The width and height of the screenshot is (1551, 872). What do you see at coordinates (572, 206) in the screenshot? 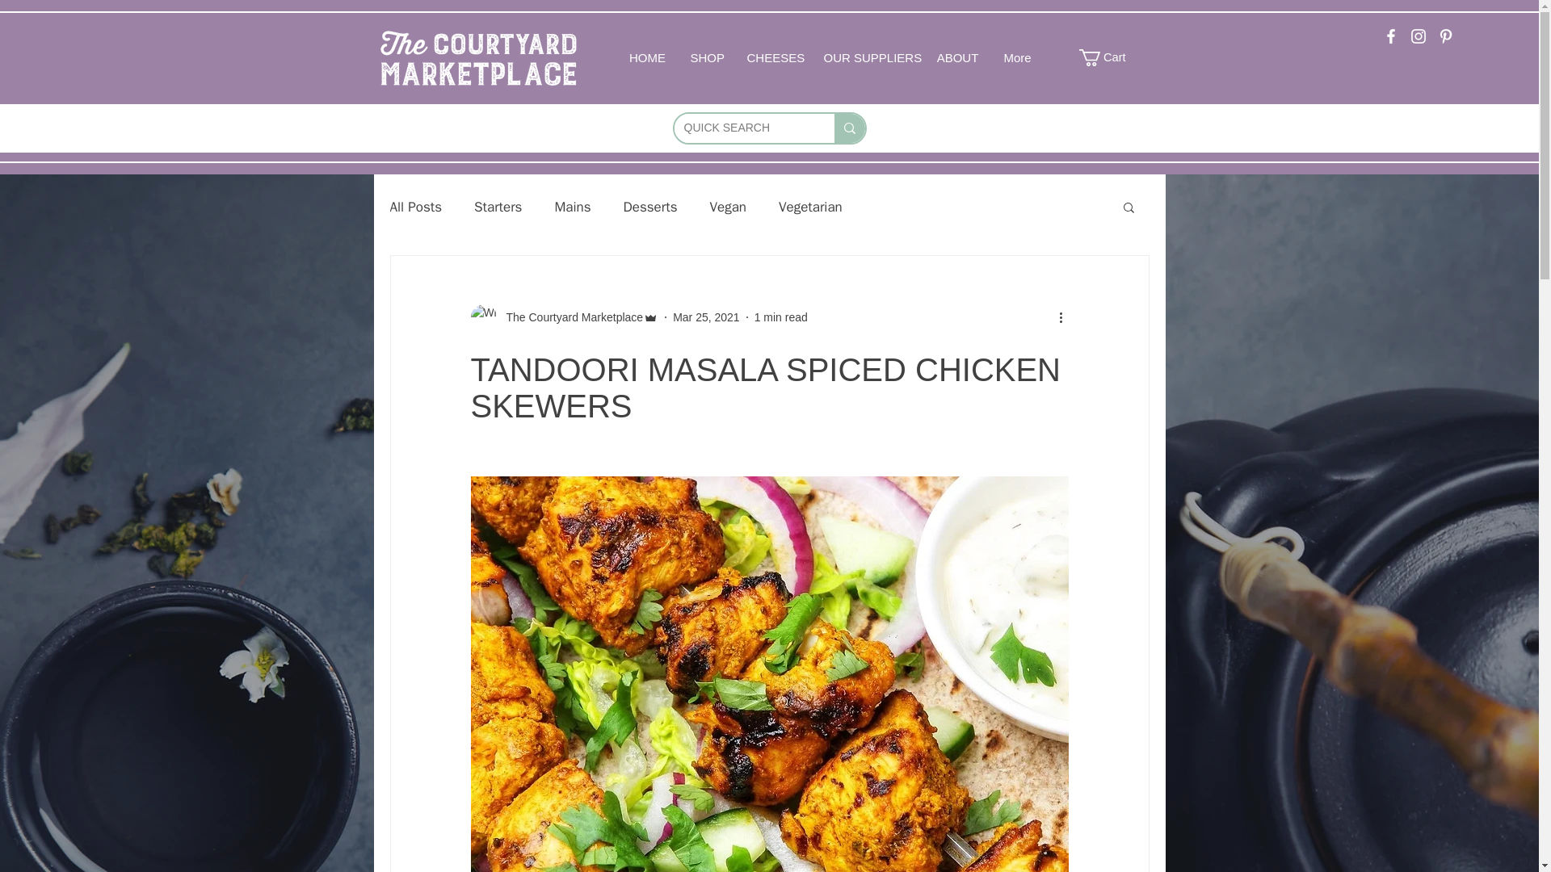
I see `Mains` at bounding box center [572, 206].